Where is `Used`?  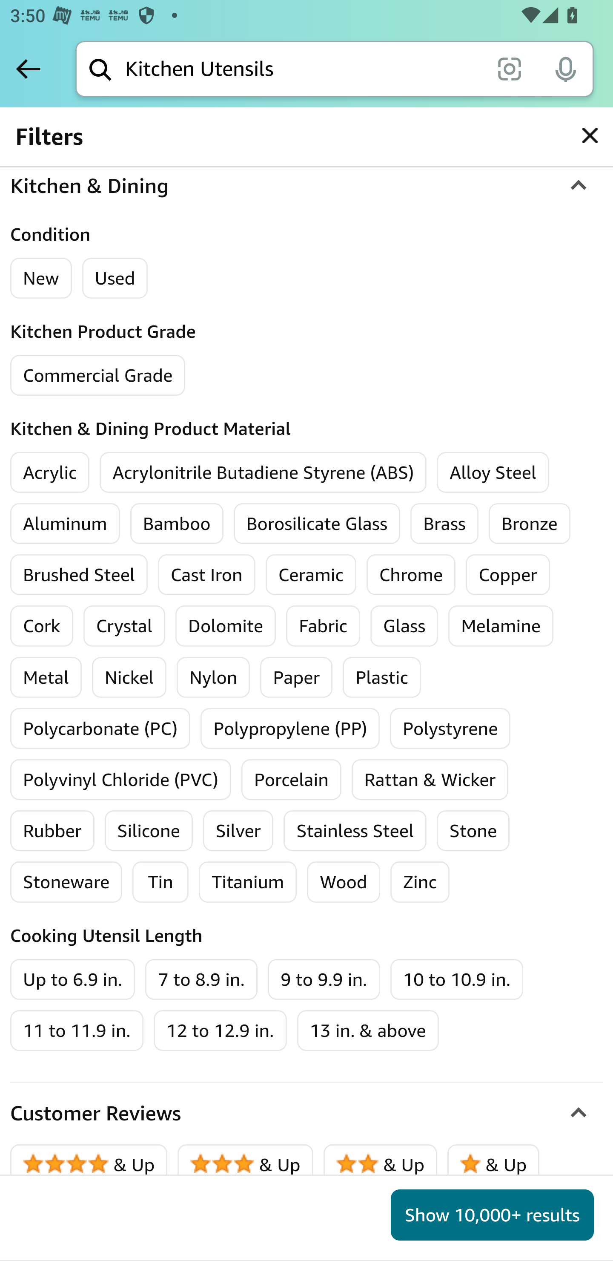
Used is located at coordinates (115, 278).